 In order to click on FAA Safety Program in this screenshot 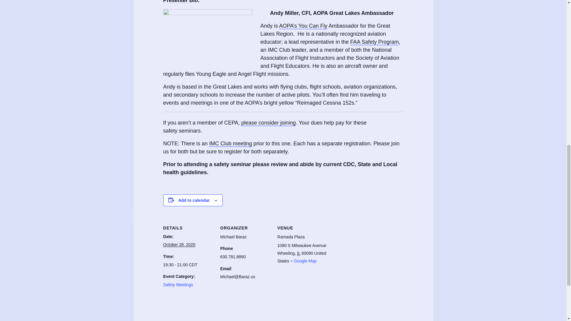, I will do `click(374, 42)`.